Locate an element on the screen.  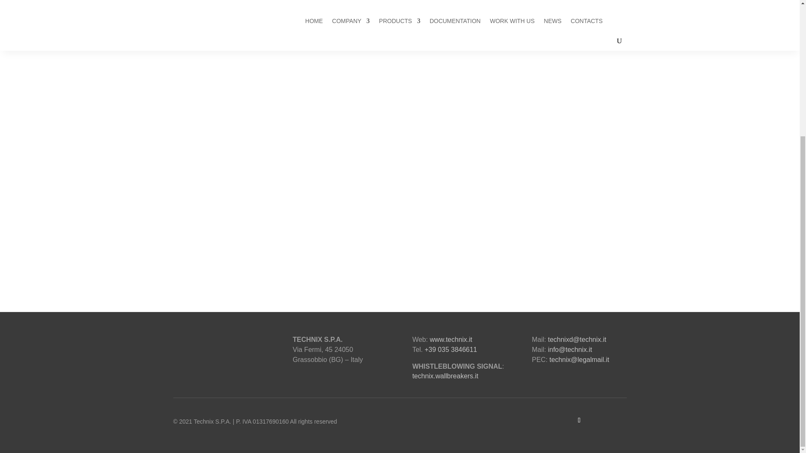
Follow on LinkedIn is located at coordinates (579, 420).